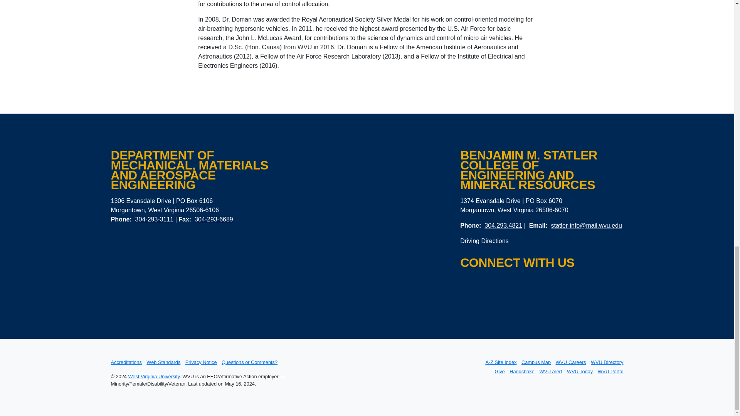 The width and height of the screenshot is (740, 416). What do you see at coordinates (501, 362) in the screenshot?
I see `A-Z Site Index` at bounding box center [501, 362].